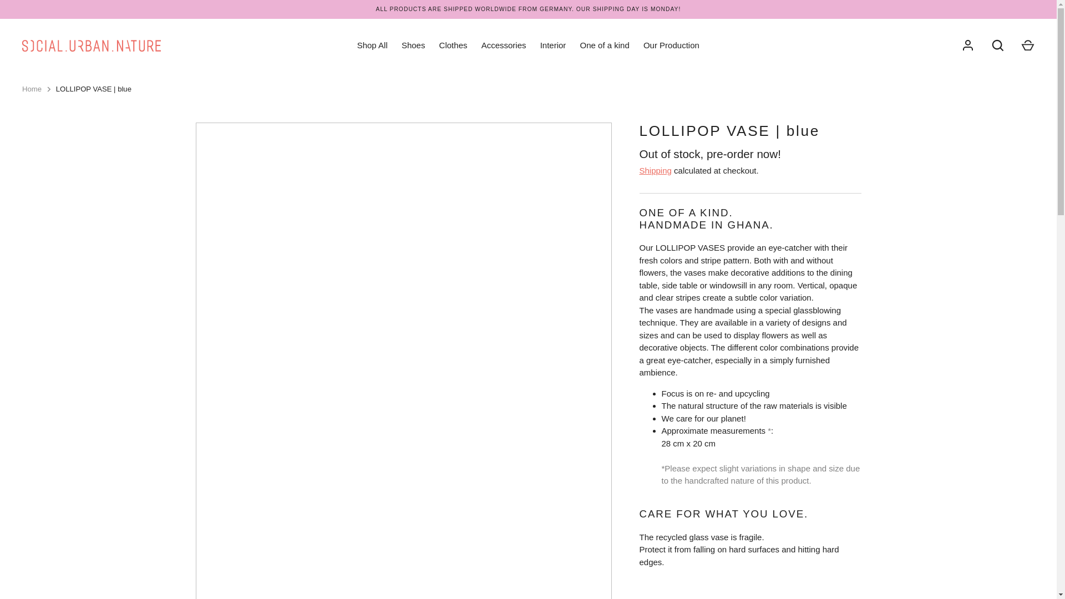 The width and height of the screenshot is (1065, 599). I want to click on Interior, so click(553, 45).